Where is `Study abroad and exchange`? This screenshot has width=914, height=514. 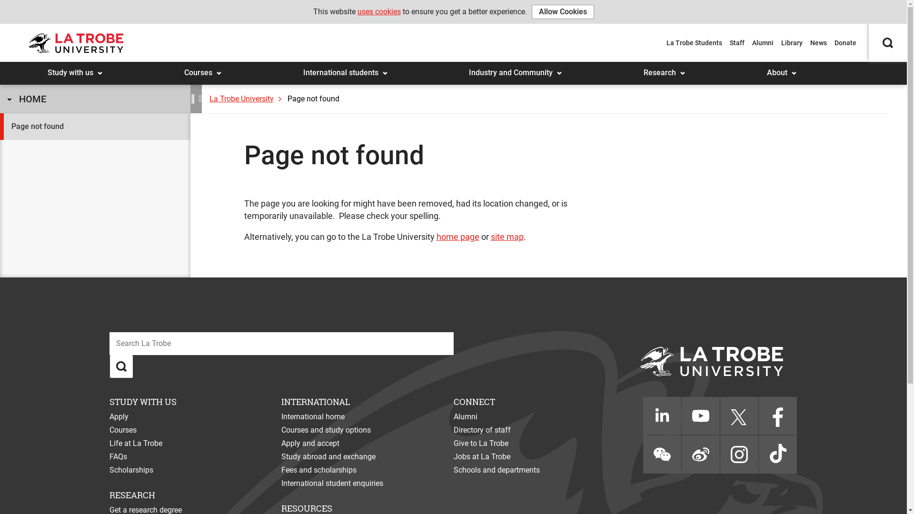
Study abroad and exchange is located at coordinates (328, 457).